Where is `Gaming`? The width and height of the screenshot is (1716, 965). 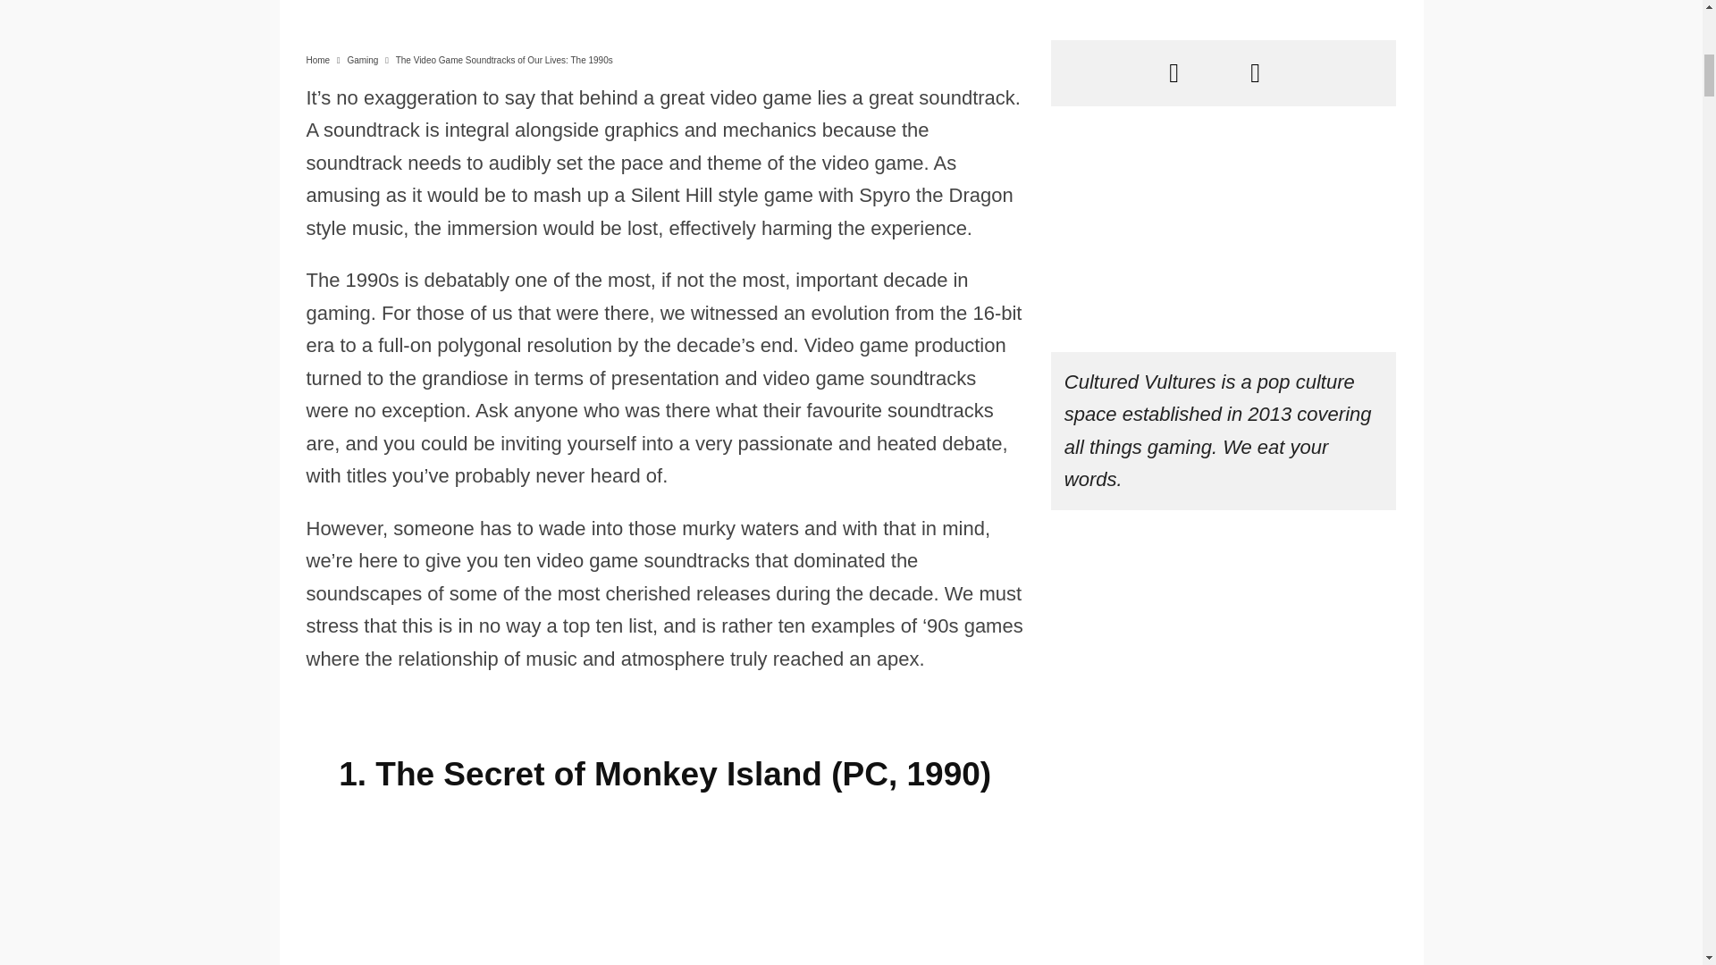
Gaming is located at coordinates (361, 60).